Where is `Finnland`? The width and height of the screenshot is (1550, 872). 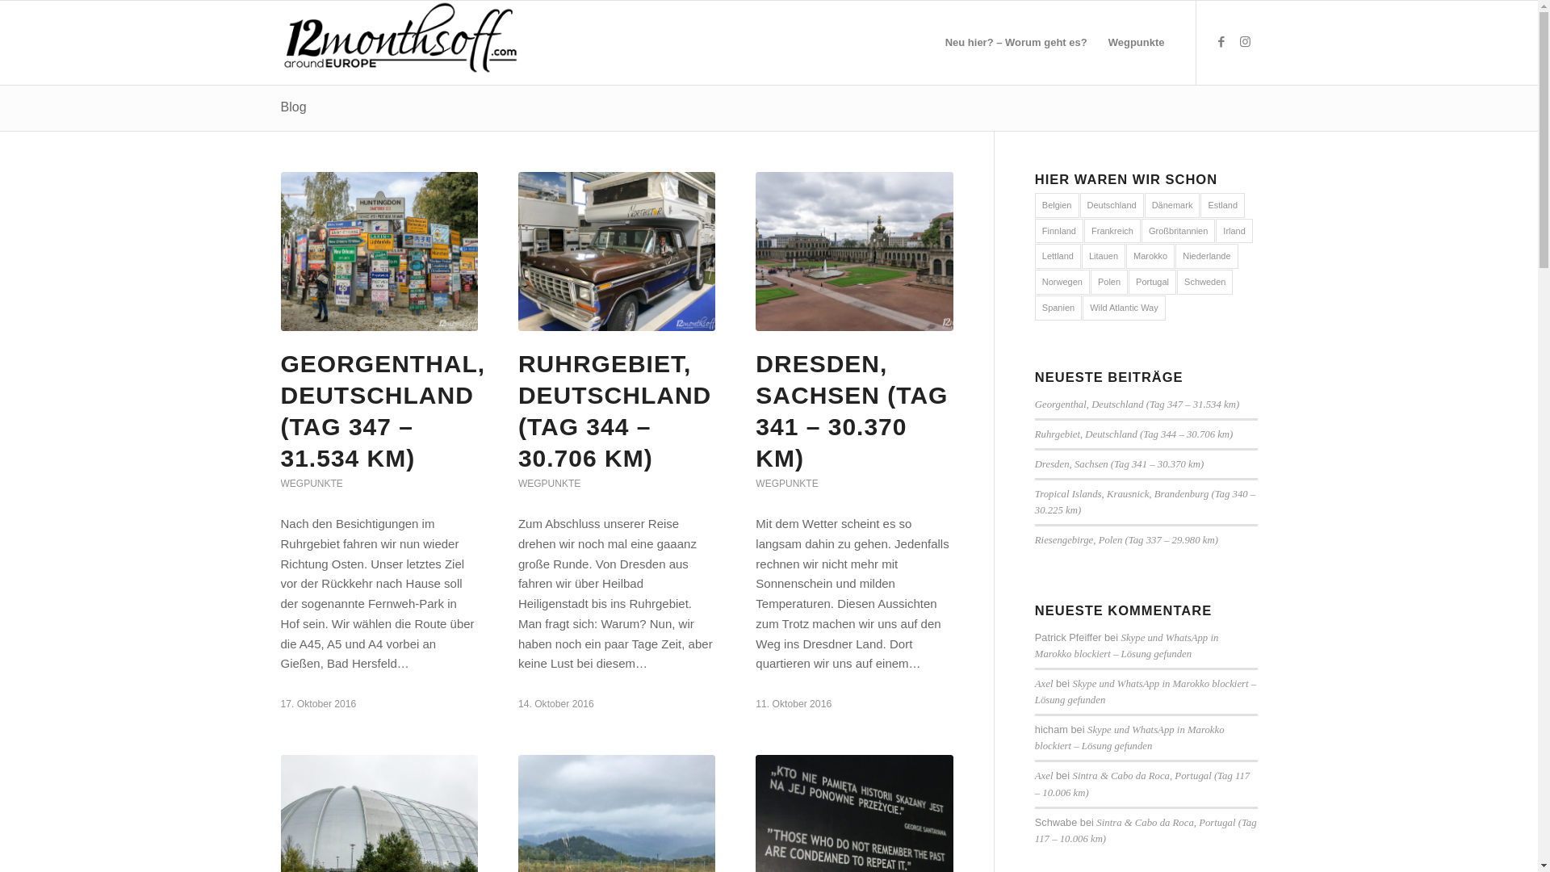 Finnland is located at coordinates (1059, 231).